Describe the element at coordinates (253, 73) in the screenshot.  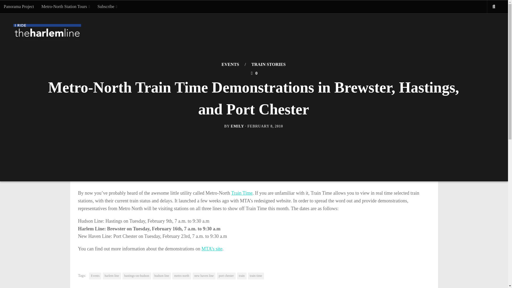
I see `0` at that location.